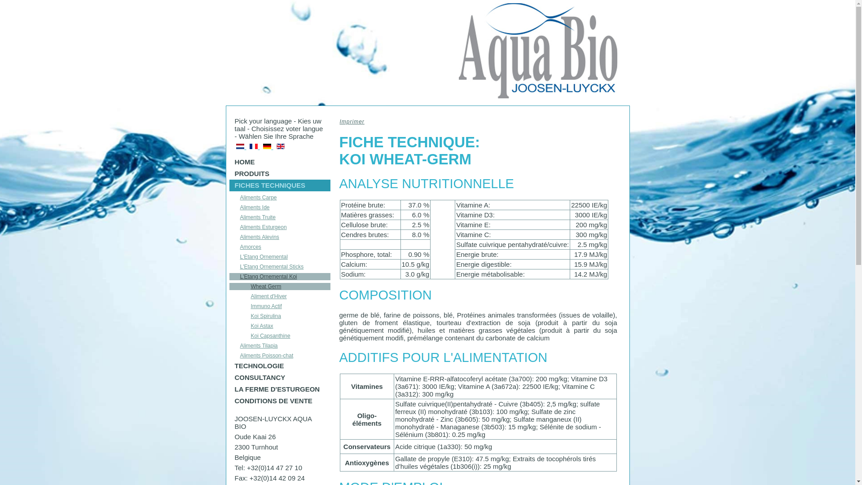  I want to click on Imprimer, so click(352, 122).